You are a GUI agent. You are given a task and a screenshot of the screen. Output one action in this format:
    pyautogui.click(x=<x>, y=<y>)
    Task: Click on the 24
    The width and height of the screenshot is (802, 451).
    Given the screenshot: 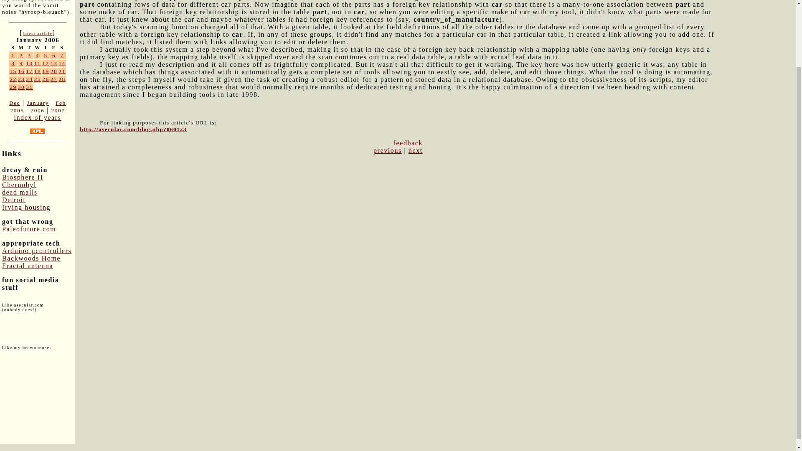 What is the action you would take?
    pyautogui.click(x=29, y=79)
    